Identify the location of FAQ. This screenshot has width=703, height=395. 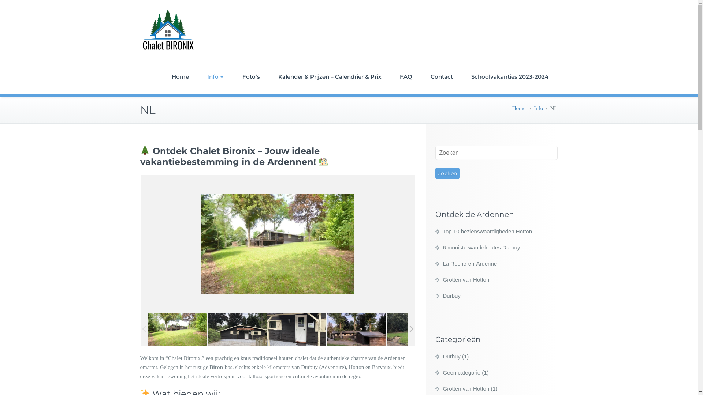
(406, 77).